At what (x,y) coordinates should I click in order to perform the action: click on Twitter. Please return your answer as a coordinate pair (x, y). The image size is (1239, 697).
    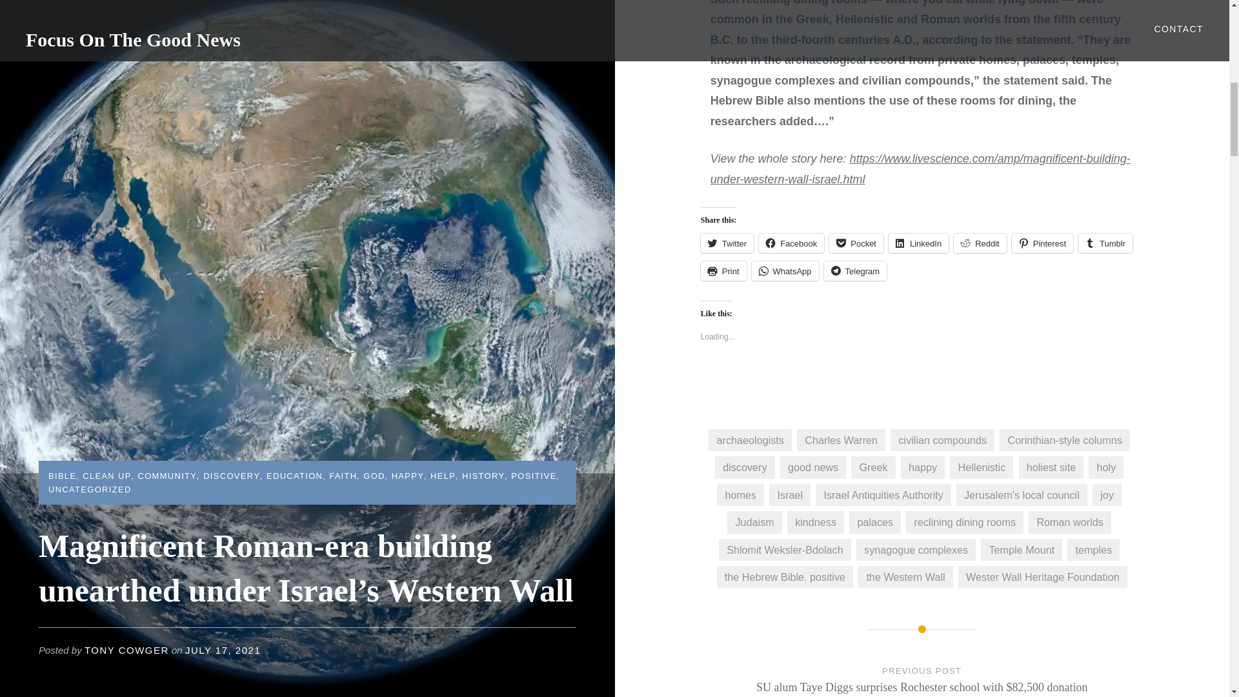
    Looking at the image, I should click on (727, 243).